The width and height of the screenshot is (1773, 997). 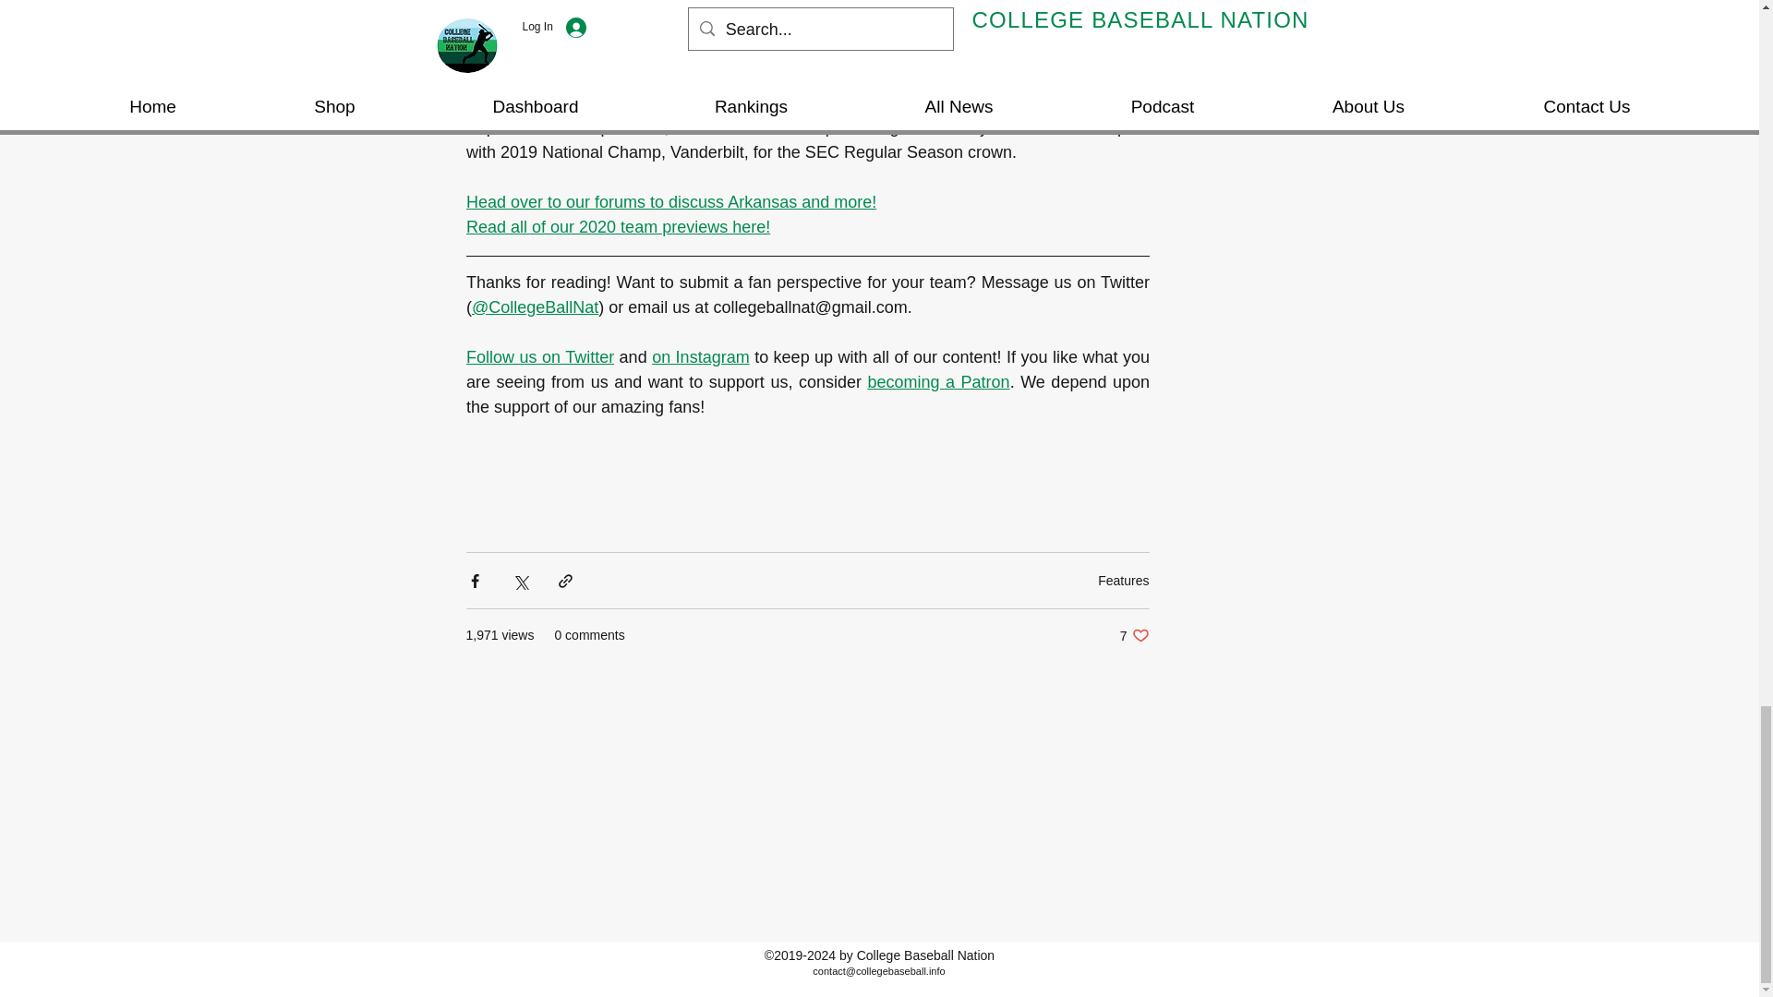 I want to click on Features, so click(x=1134, y=635).